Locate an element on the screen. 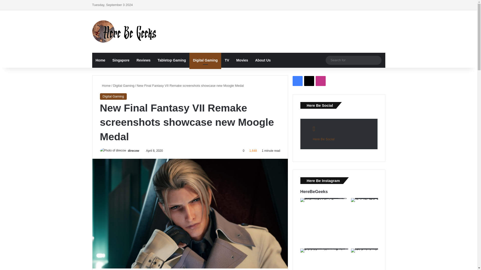 Image resolution: width=481 pixels, height=270 pixels. Reviews is located at coordinates (143, 60).